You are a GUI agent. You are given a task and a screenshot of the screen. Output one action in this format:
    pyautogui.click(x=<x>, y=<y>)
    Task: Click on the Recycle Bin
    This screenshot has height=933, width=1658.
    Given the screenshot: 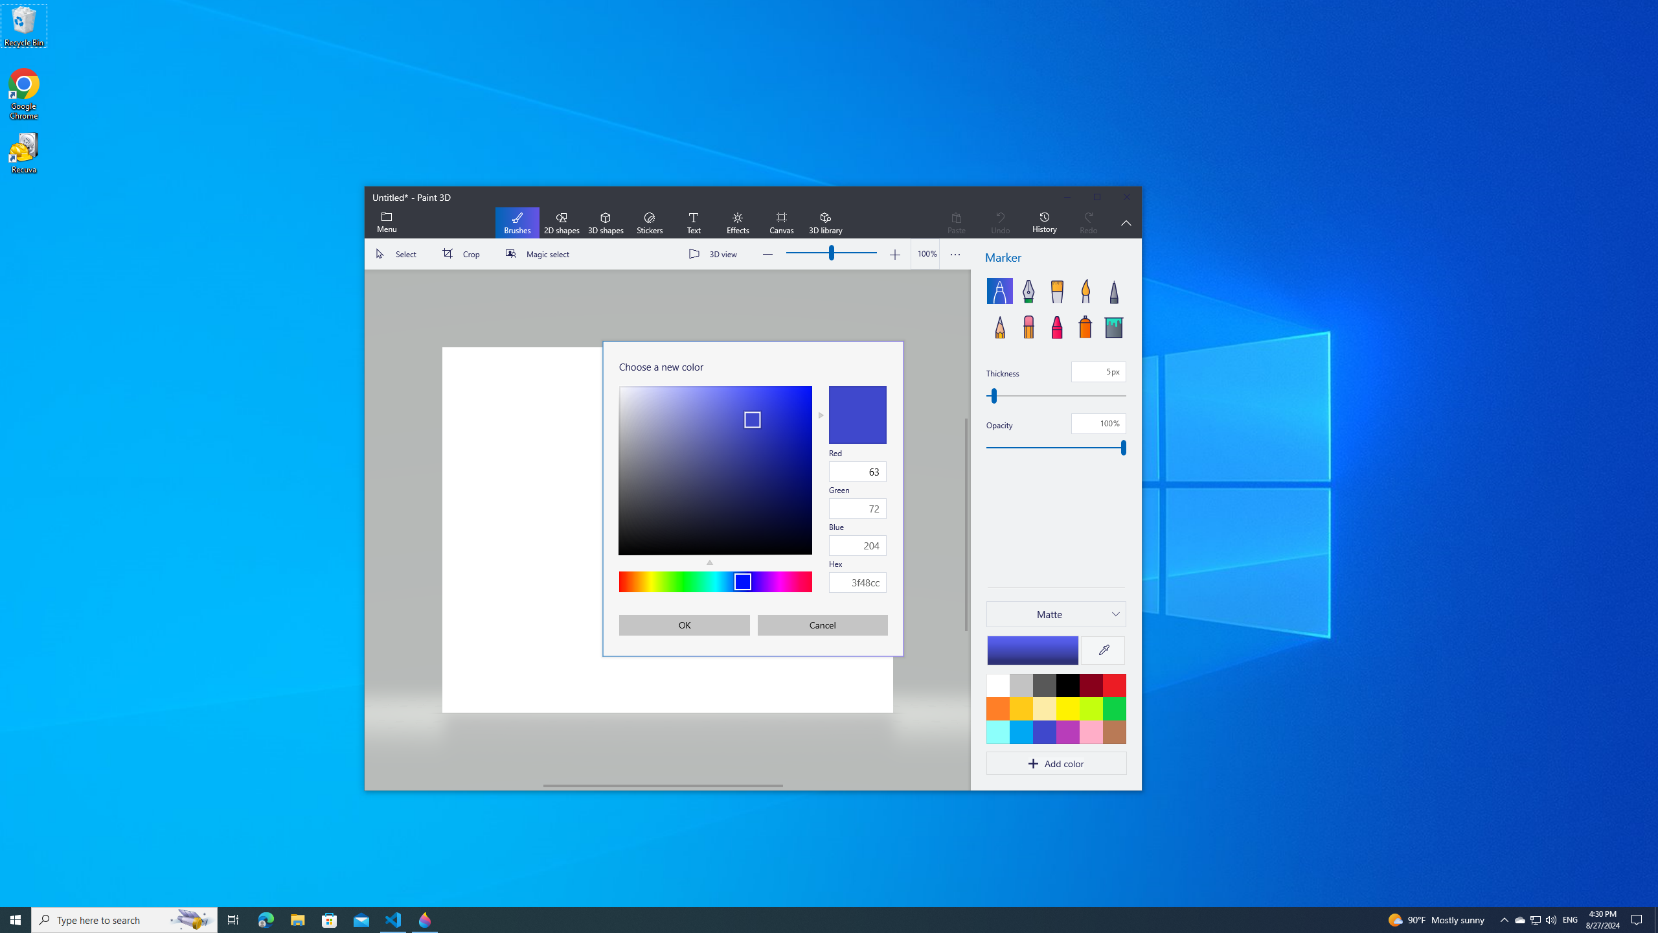 What is the action you would take?
    pyautogui.click(x=24, y=25)
    